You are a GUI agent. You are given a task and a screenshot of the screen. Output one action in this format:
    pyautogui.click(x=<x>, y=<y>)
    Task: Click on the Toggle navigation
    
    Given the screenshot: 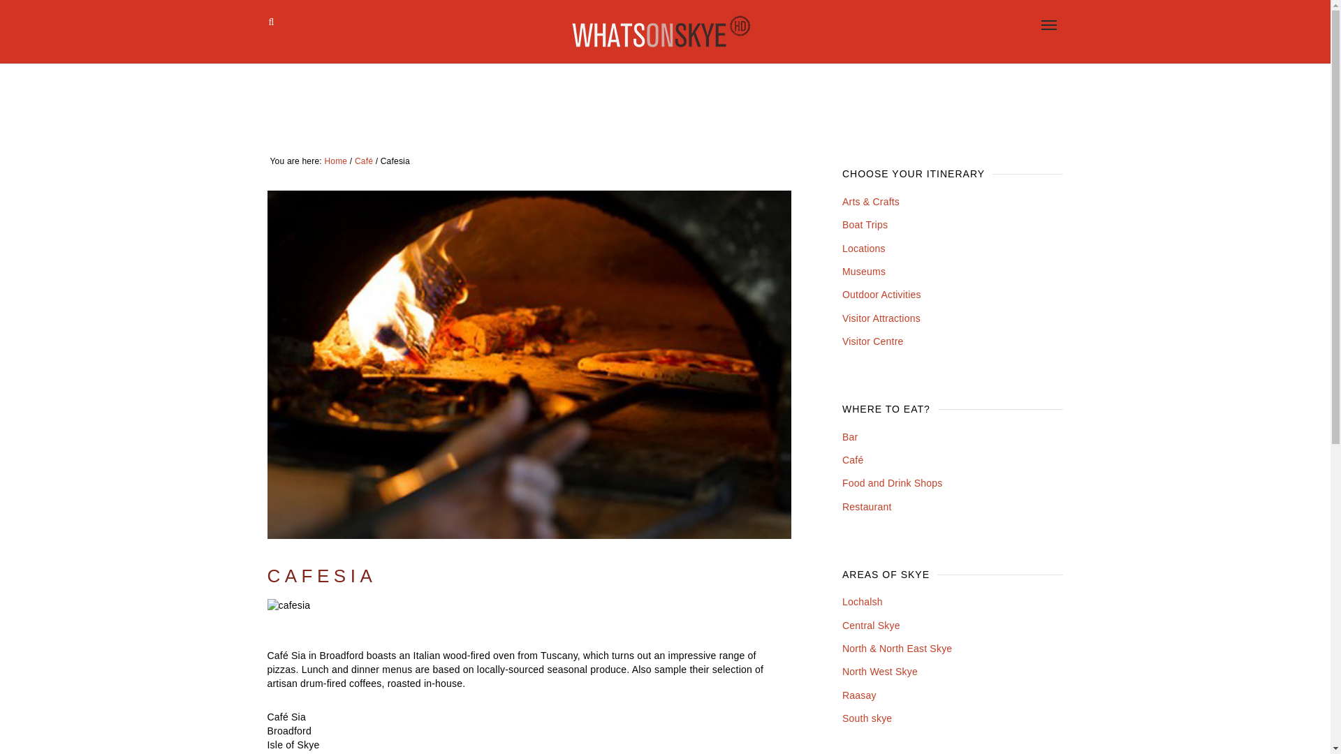 What is the action you would take?
    pyautogui.click(x=1048, y=25)
    